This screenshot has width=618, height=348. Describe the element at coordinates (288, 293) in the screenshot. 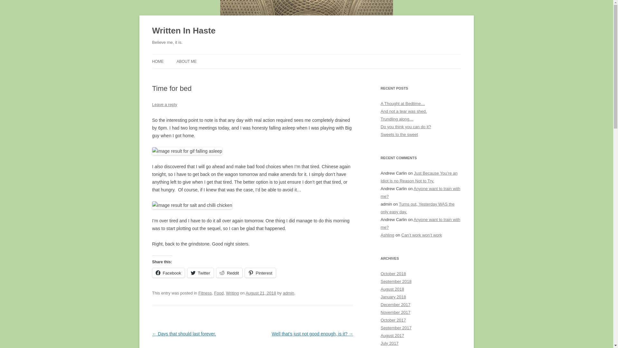

I see `View all posts by admin` at that location.